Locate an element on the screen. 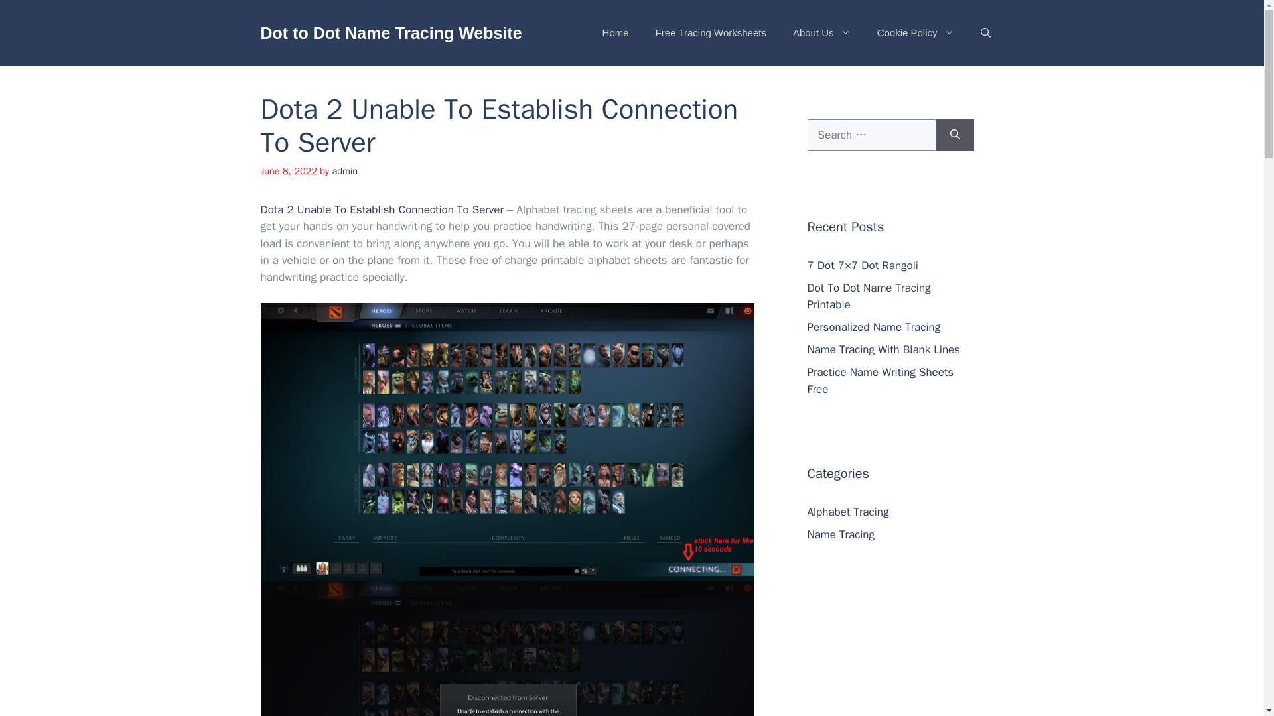 The height and width of the screenshot is (716, 1274). Name Tracing is located at coordinates (840, 534).